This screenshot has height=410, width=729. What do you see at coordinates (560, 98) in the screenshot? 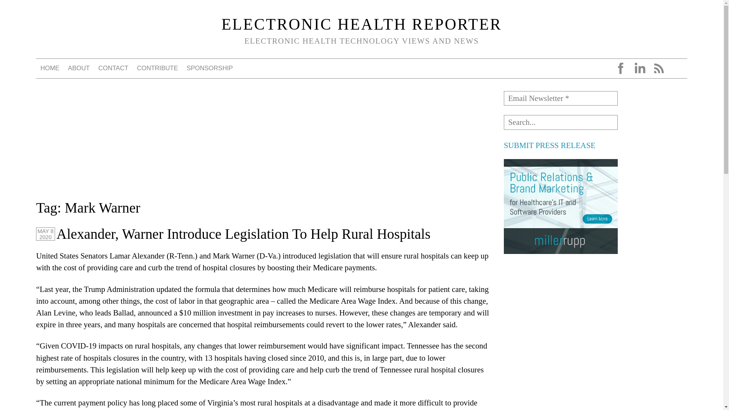
I see `Email Newsletter` at bounding box center [560, 98].